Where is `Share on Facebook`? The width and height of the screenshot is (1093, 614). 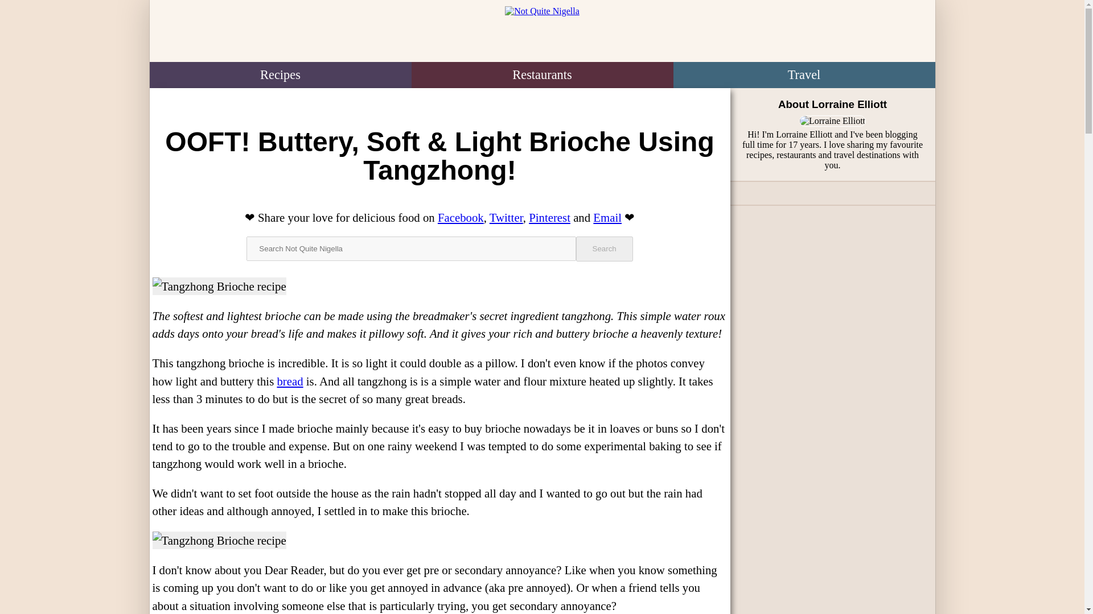
Share on Facebook is located at coordinates (461, 217).